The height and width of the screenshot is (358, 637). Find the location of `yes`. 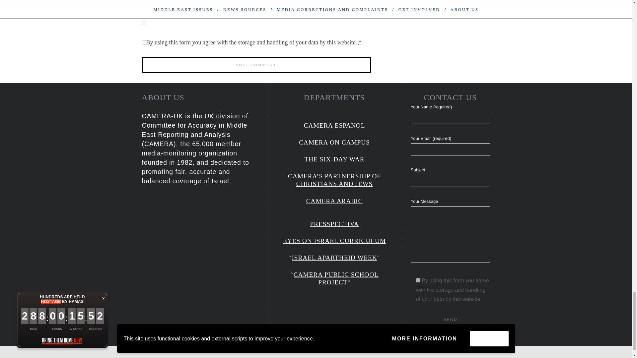

yes is located at coordinates (144, 4).